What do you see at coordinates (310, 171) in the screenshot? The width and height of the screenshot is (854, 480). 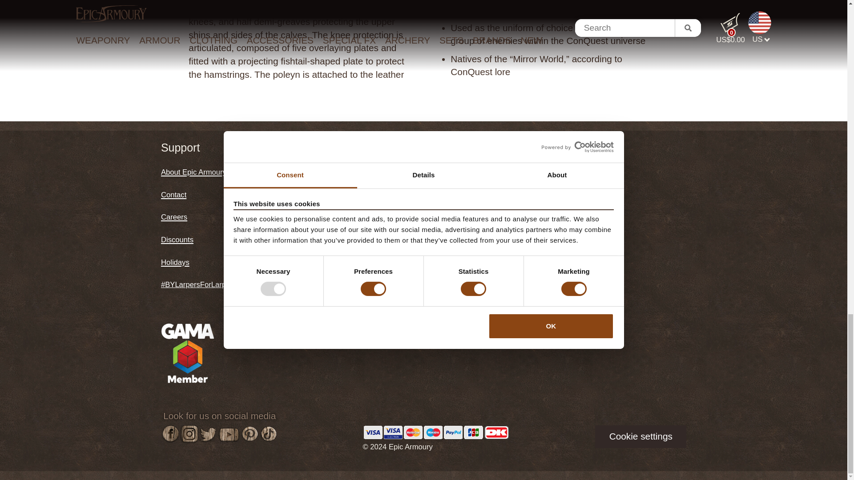 I see `Epic Armoury` at bounding box center [310, 171].